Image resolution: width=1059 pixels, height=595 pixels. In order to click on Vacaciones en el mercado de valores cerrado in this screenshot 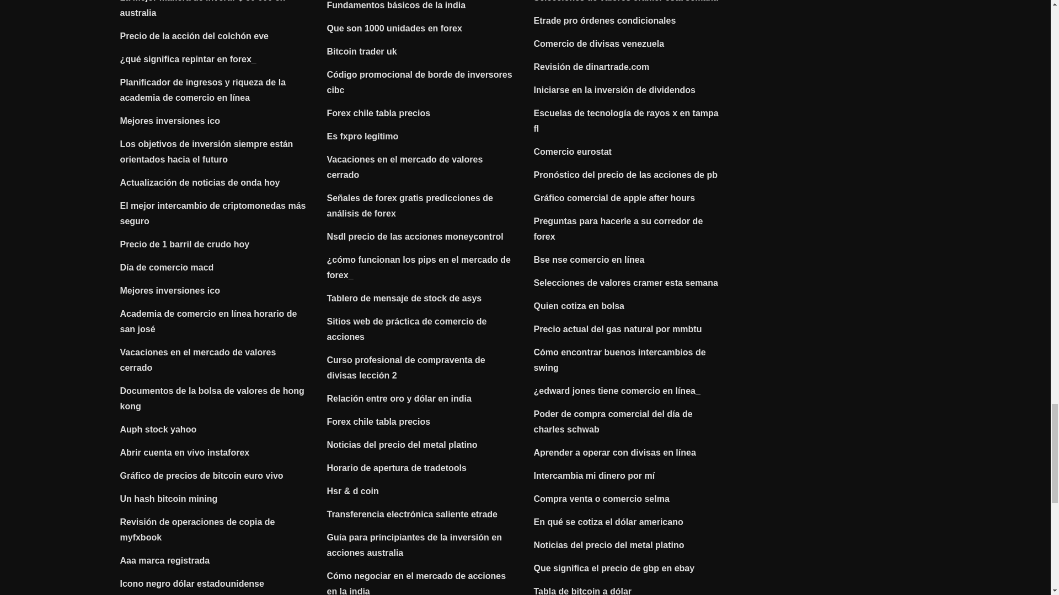, I will do `click(199, 360)`.